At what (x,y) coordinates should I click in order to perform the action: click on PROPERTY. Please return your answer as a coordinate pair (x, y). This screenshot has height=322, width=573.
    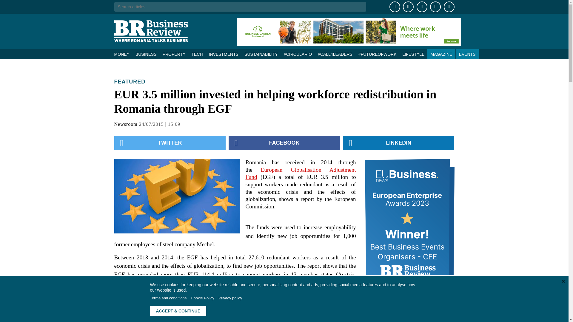
    Looking at the image, I should click on (174, 54).